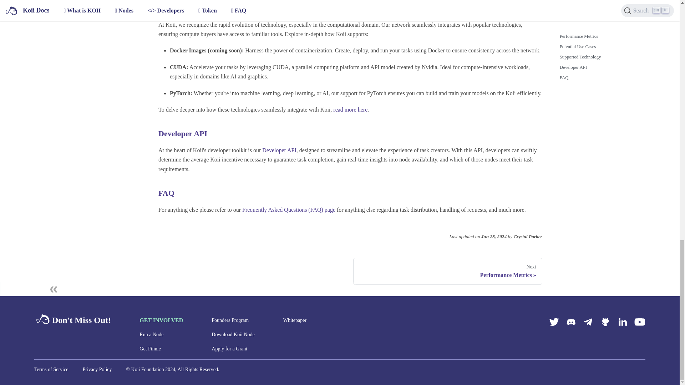  Describe the element at coordinates (279, 150) in the screenshot. I see `Get Finnie` at that location.